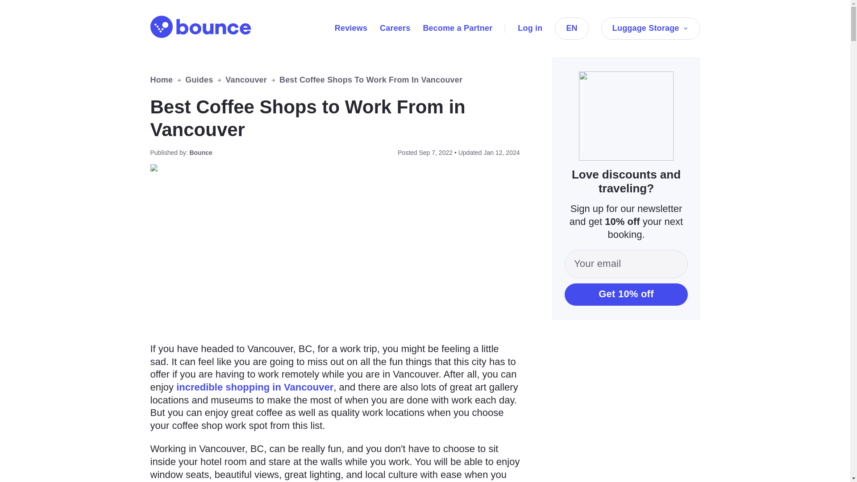  What do you see at coordinates (199, 80) in the screenshot?
I see `Guides` at bounding box center [199, 80].